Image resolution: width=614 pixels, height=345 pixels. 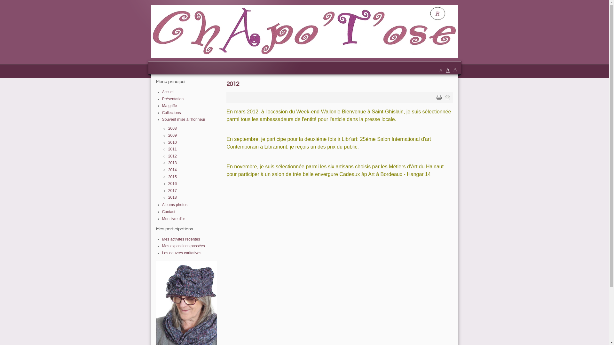 What do you see at coordinates (173, 128) in the screenshot?
I see `2008` at bounding box center [173, 128].